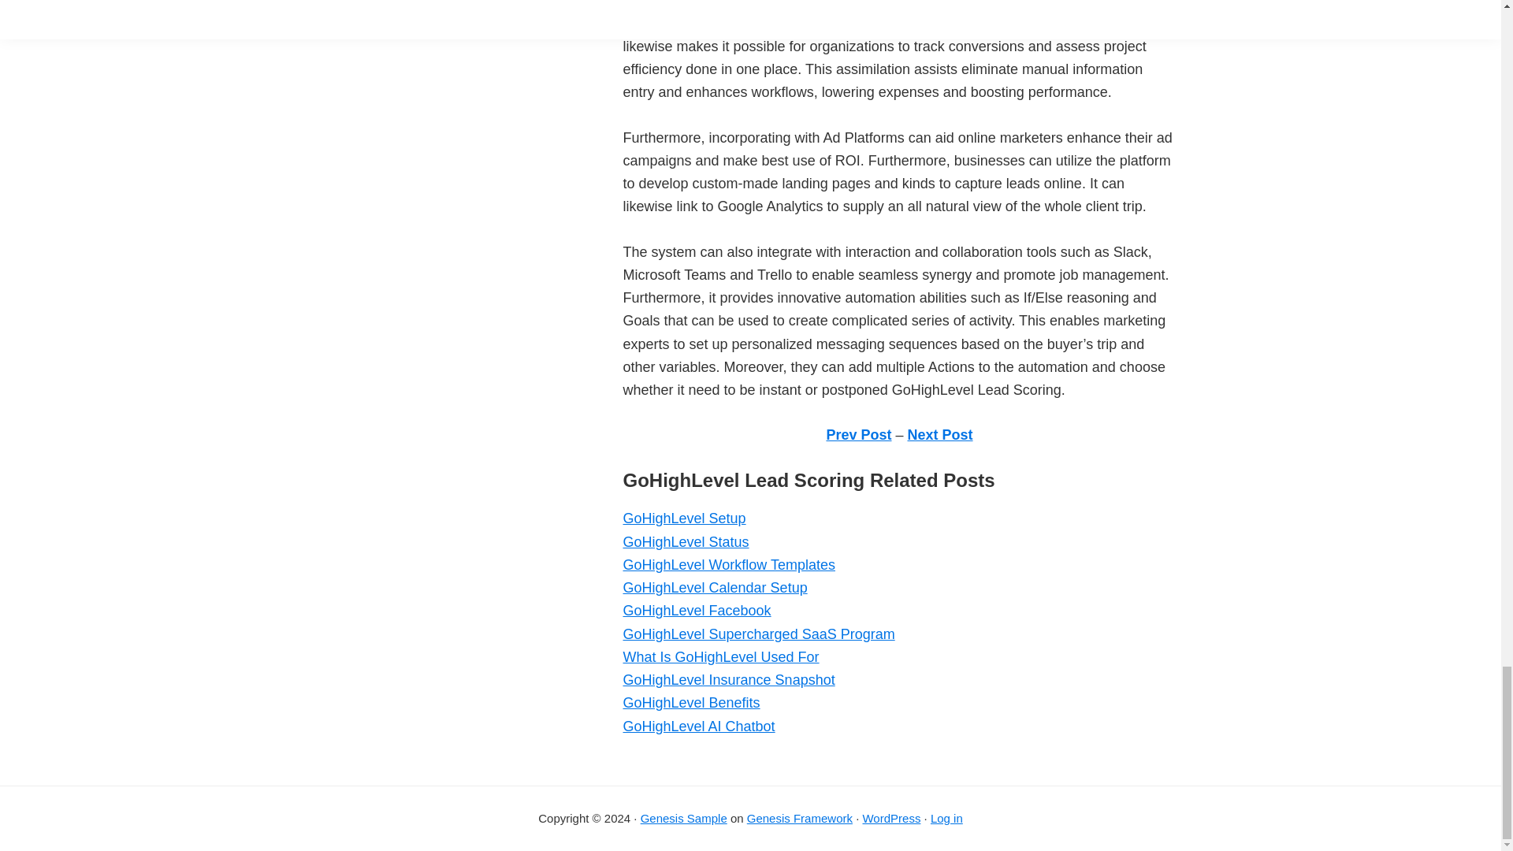 The image size is (1513, 851). I want to click on Next Post, so click(940, 435).